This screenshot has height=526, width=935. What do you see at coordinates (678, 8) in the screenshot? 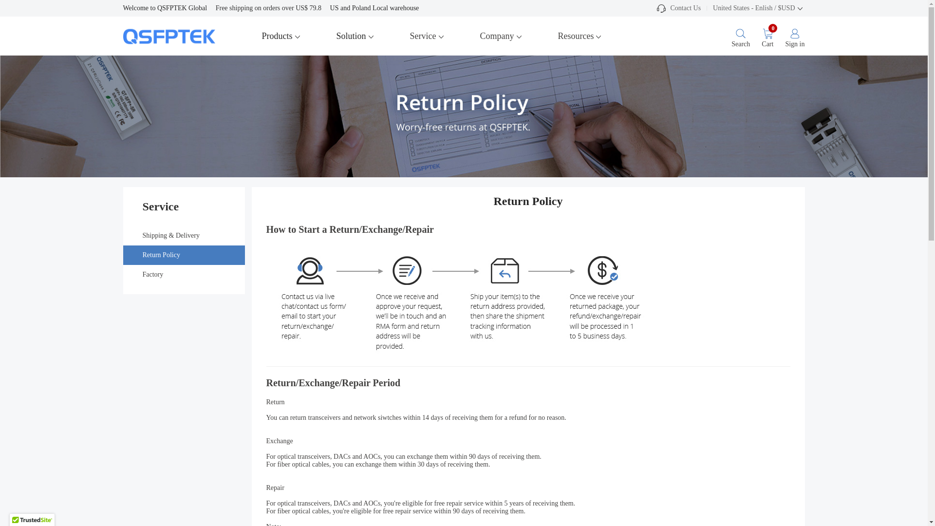
I see `Contact Us` at bounding box center [678, 8].